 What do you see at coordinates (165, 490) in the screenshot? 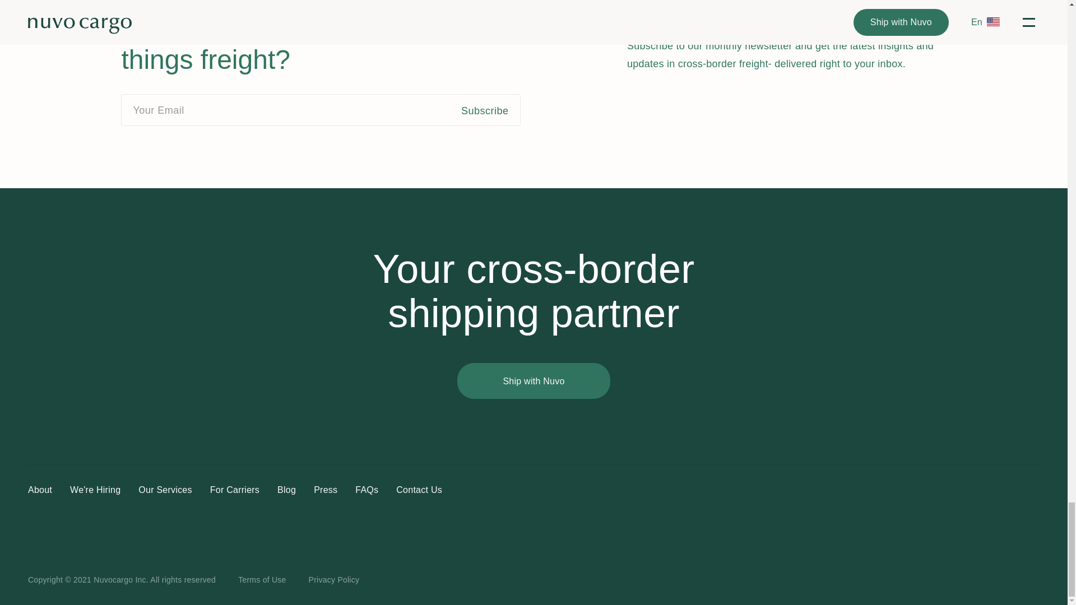
I see `Our Services` at bounding box center [165, 490].